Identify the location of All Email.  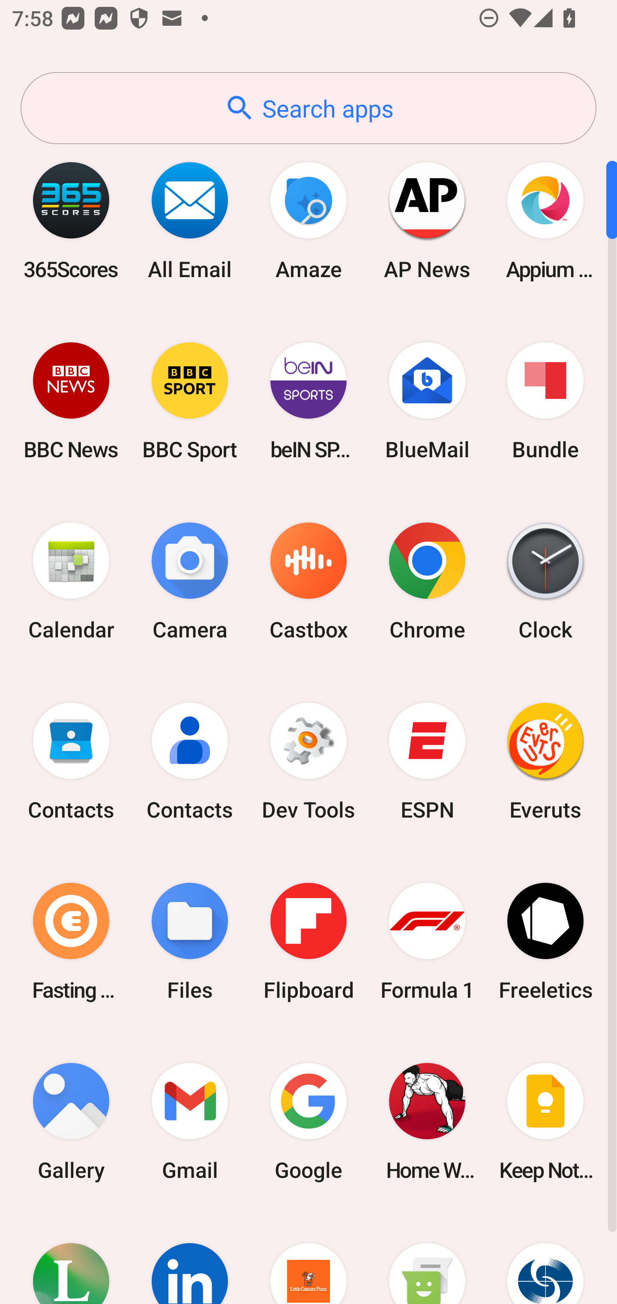
(190, 220).